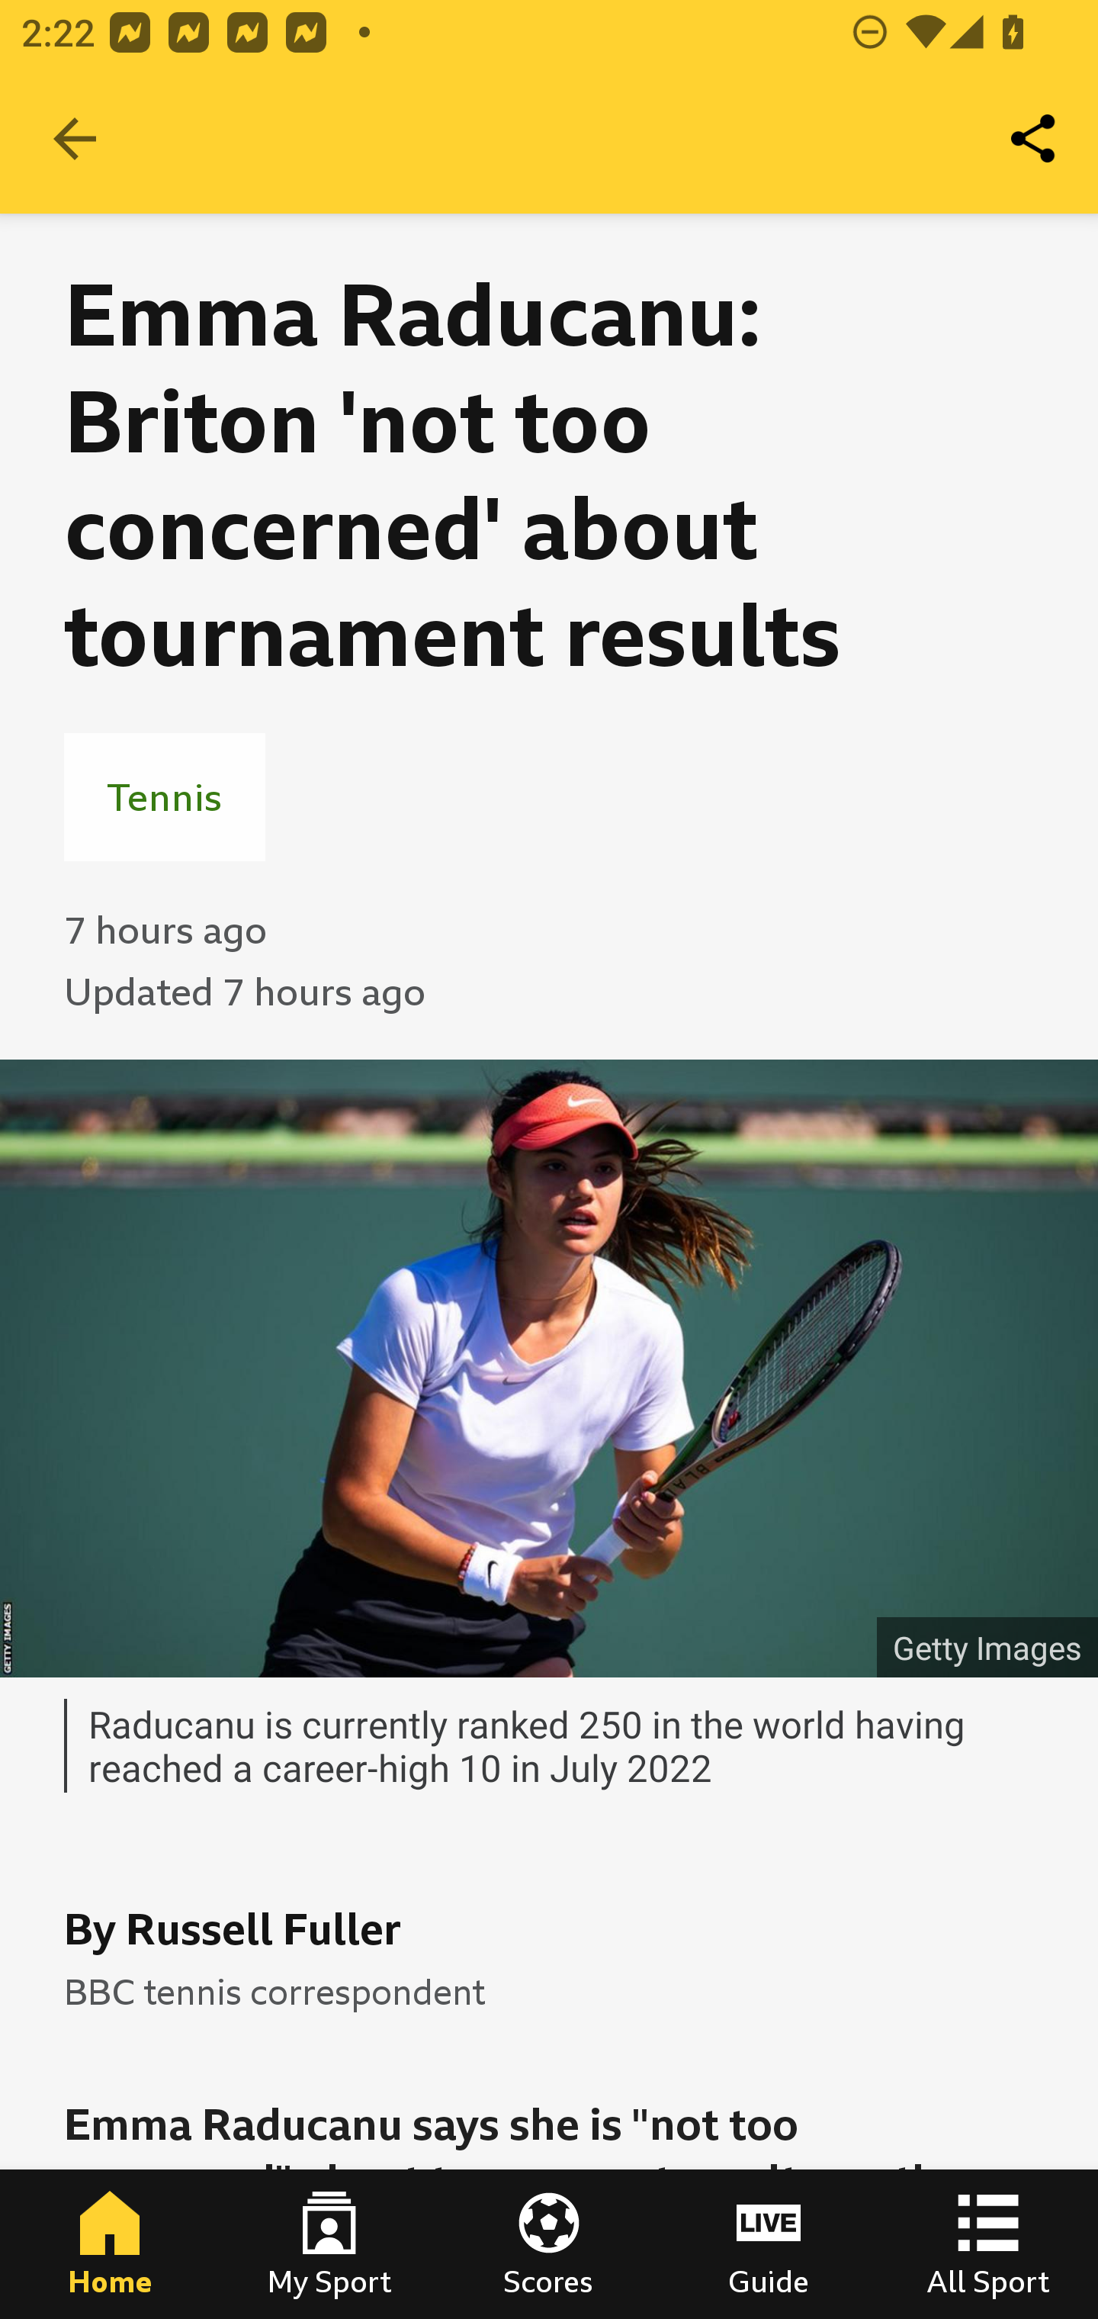 This screenshot has width=1098, height=2319. What do you see at coordinates (165, 796) in the screenshot?
I see `Tennis` at bounding box center [165, 796].